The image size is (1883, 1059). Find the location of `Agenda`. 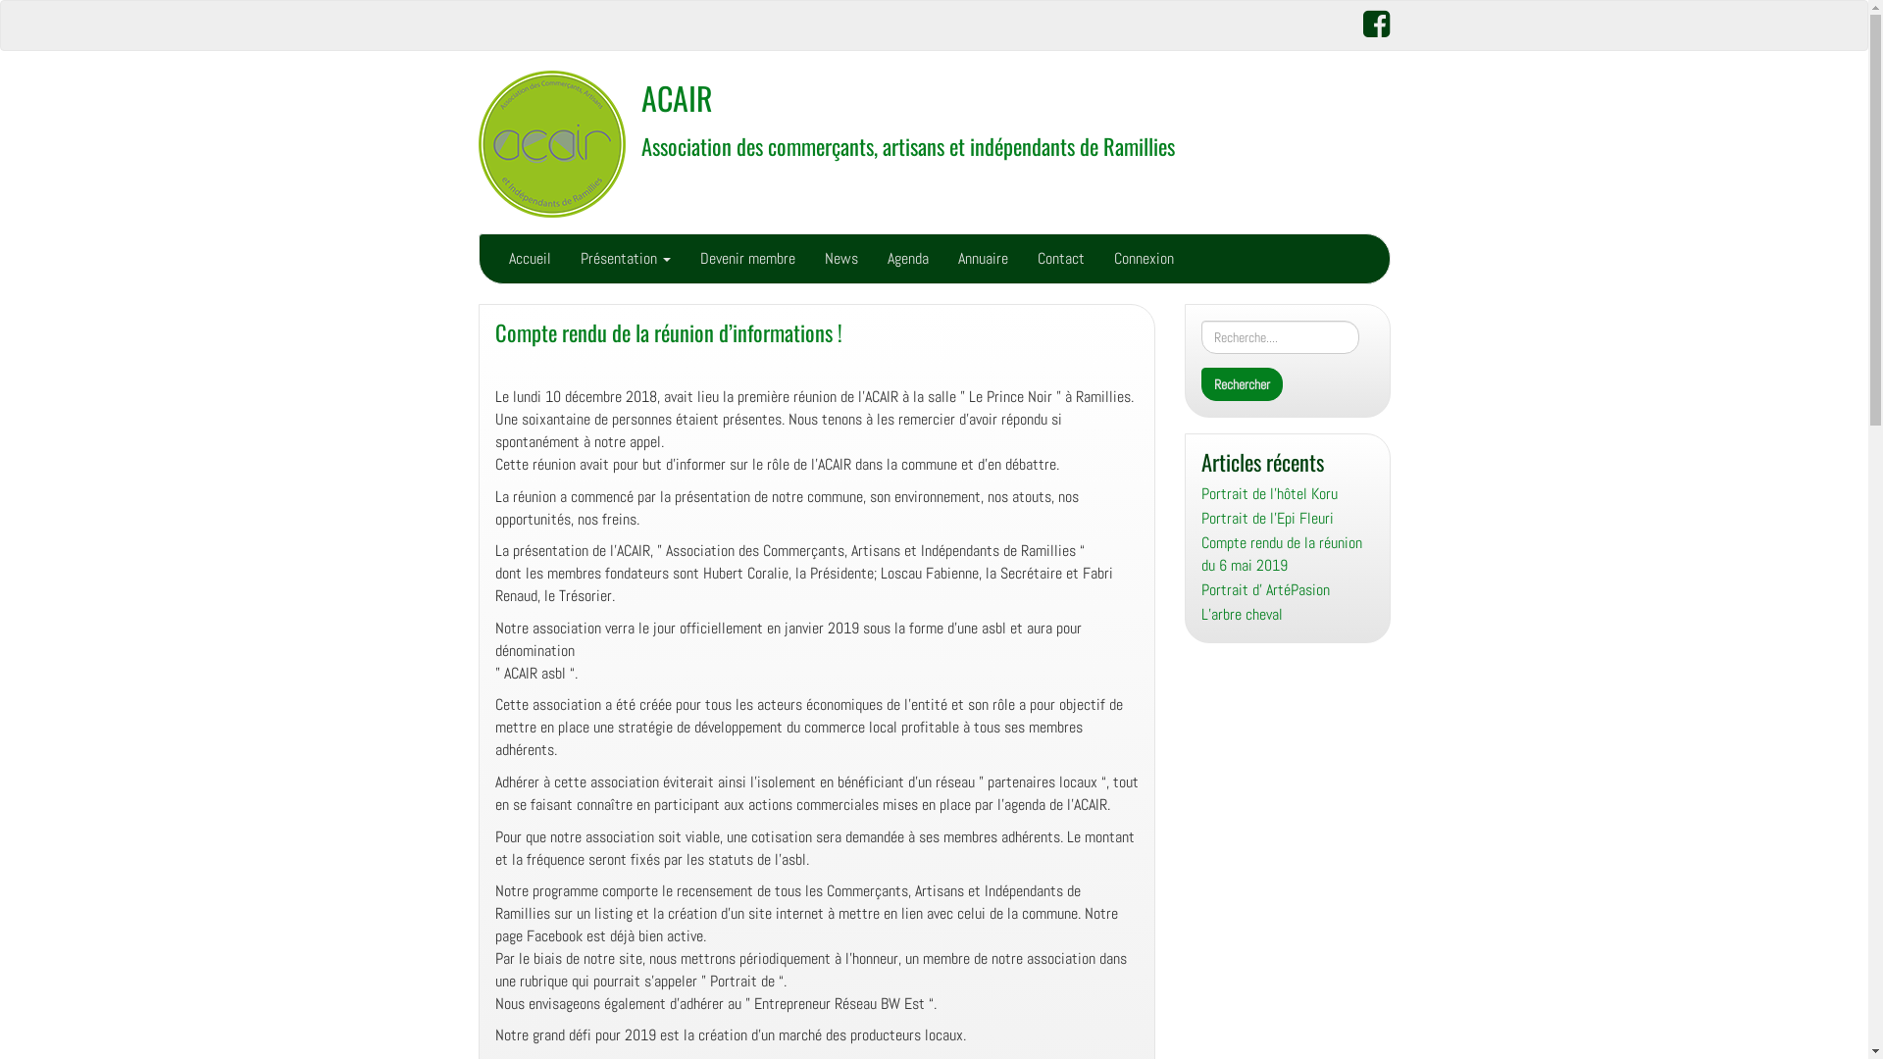

Agenda is located at coordinates (908, 259).